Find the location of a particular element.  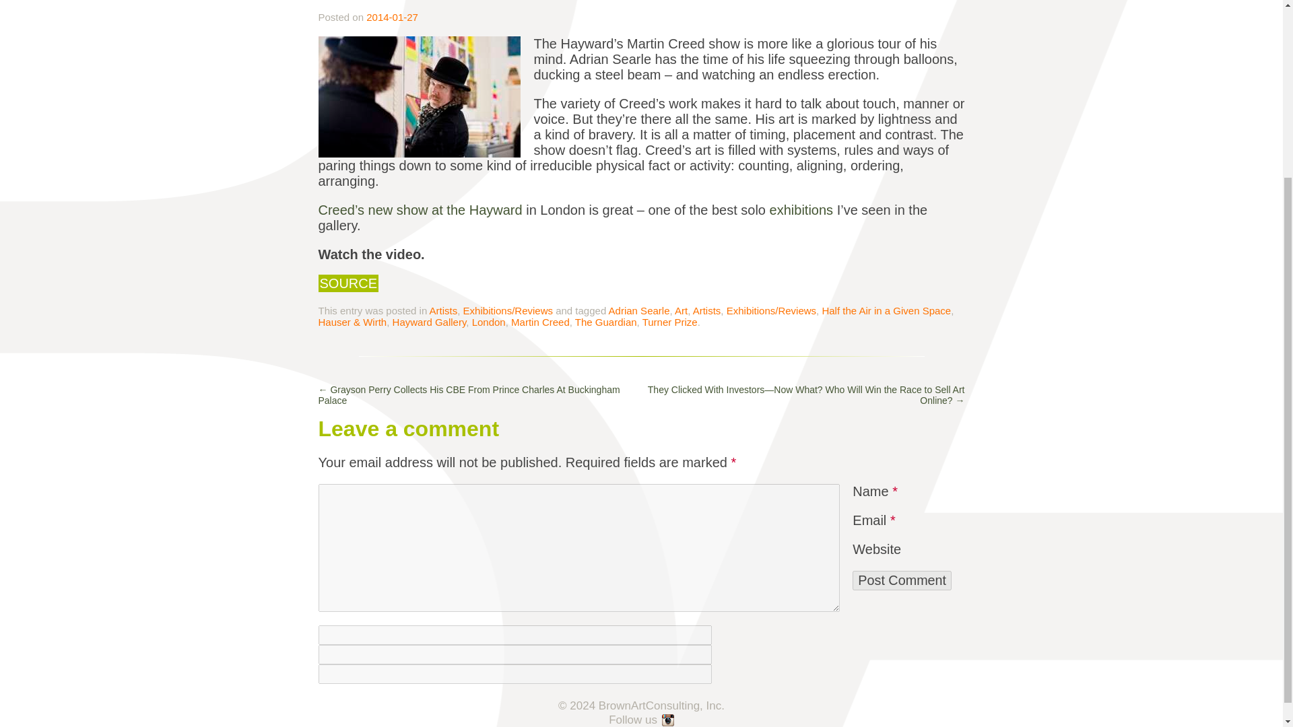

Turner Prize is located at coordinates (670, 322).